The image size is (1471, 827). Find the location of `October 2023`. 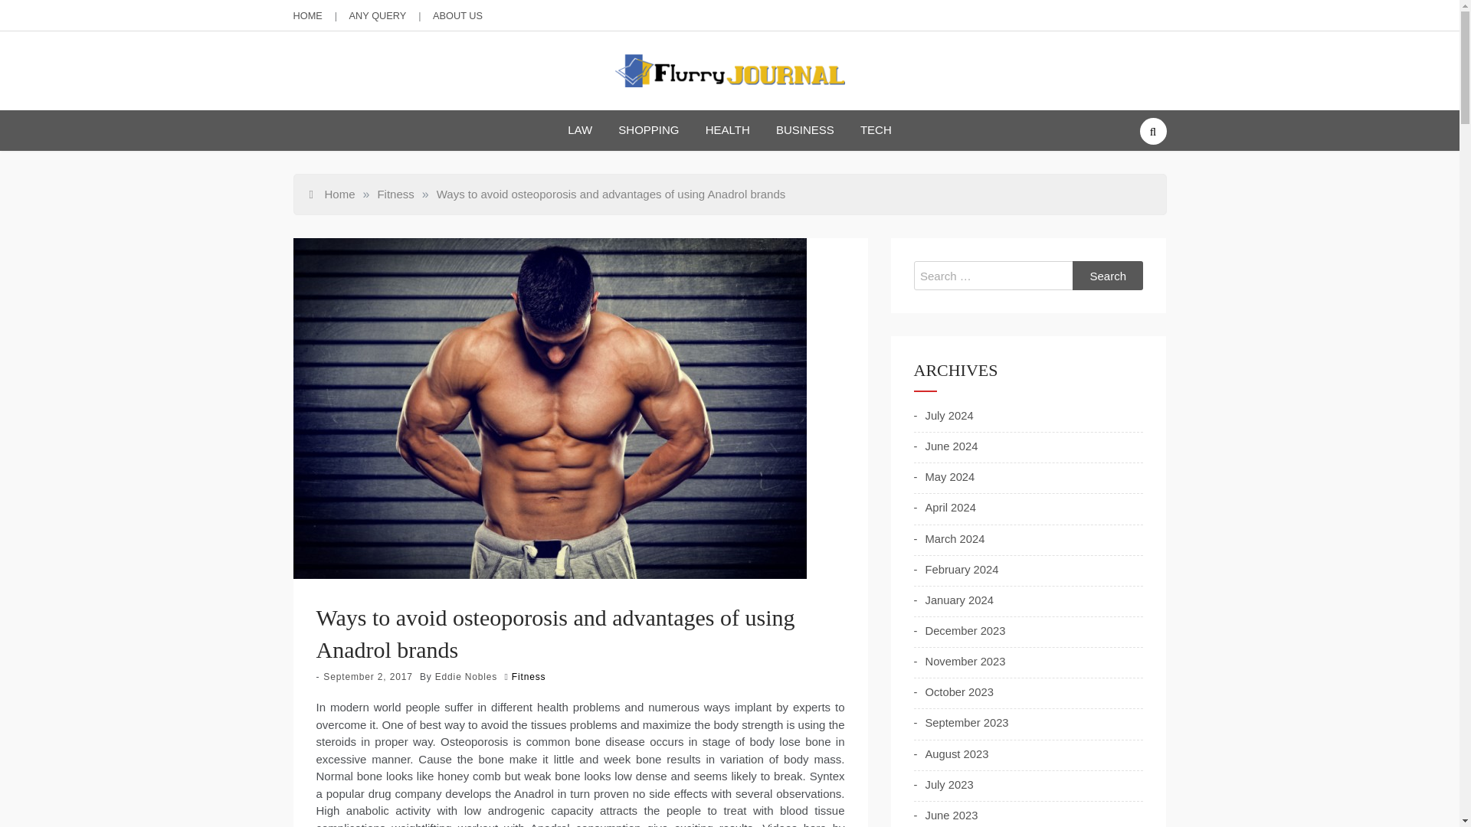

October 2023 is located at coordinates (953, 692).